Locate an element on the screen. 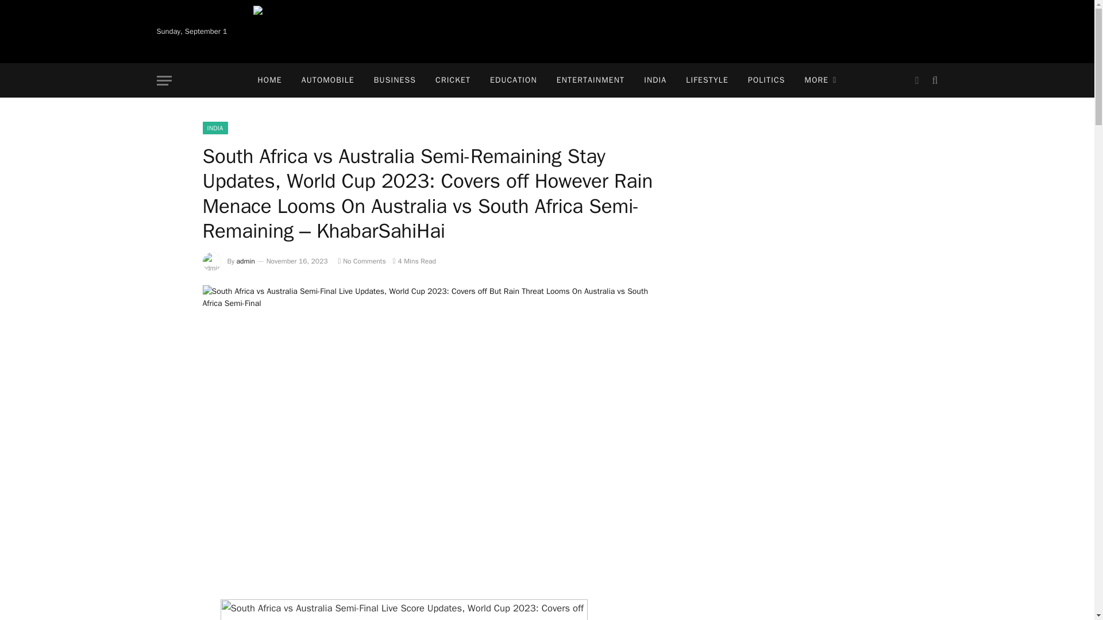 The image size is (1103, 620). INDIA is located at coordinates (655, 80).